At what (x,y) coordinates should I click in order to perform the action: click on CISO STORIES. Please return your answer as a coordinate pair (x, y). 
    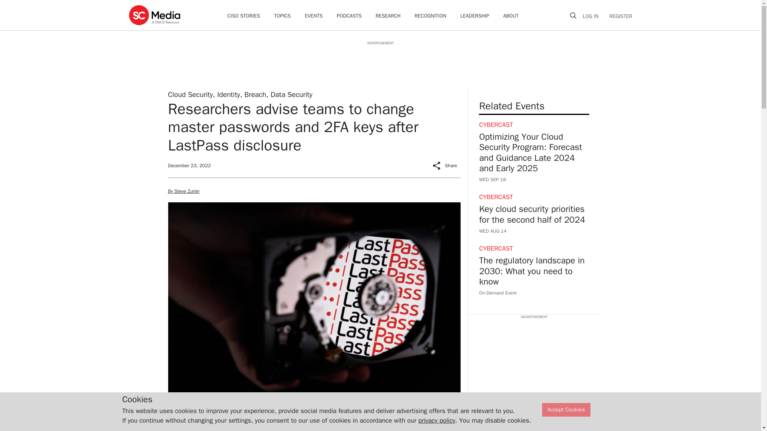
    Looking at the image, I should click on (243, 16).